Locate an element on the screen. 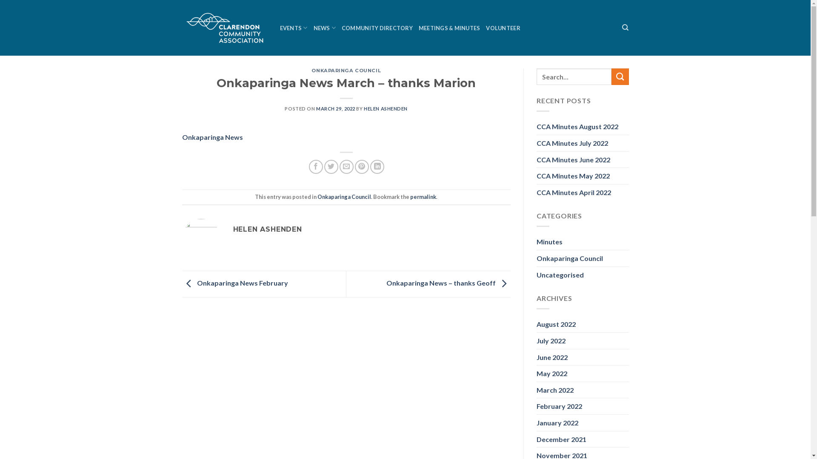  permalink is located at coordinates (423, 197).